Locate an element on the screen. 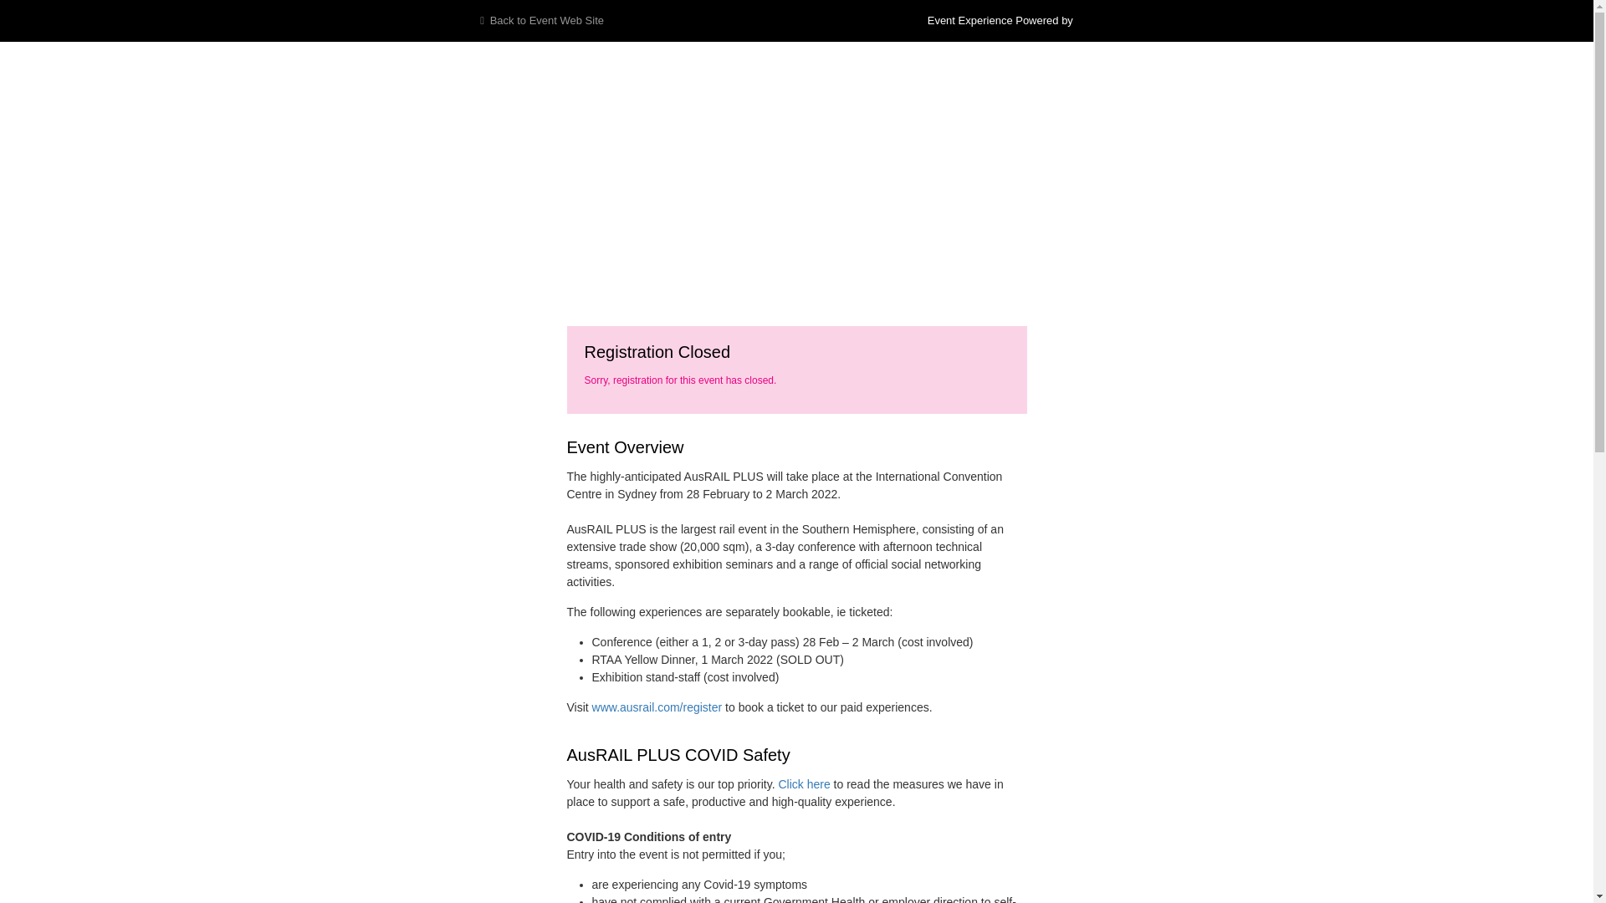 This screenshot has height=903, width=1606. LUP is located at coordinates (1101, 21).